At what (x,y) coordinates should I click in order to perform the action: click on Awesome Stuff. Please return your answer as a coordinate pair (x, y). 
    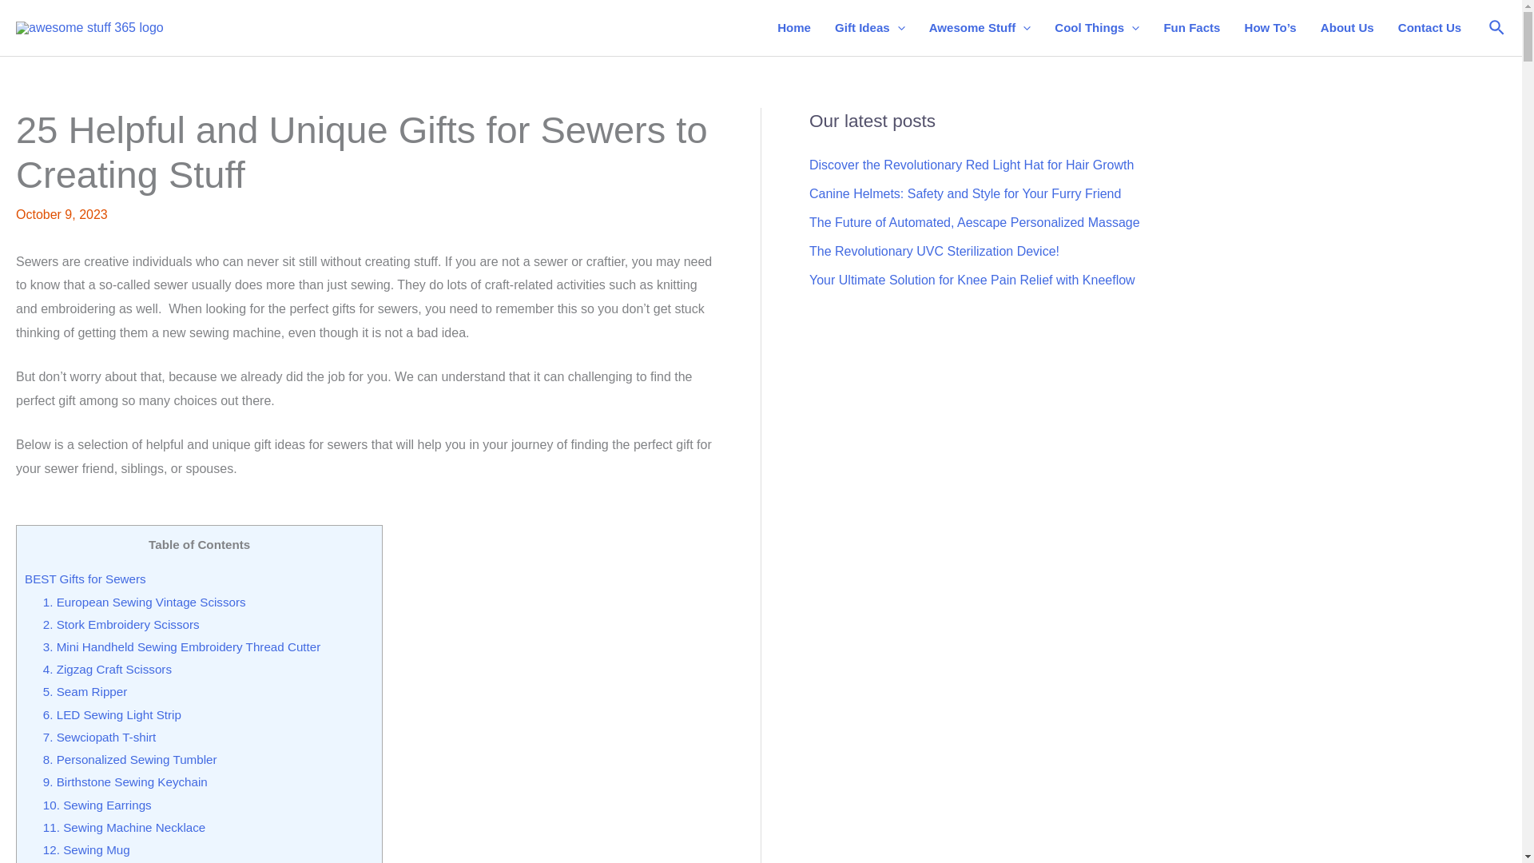
    Looking at the image, I should click on (980, 28).